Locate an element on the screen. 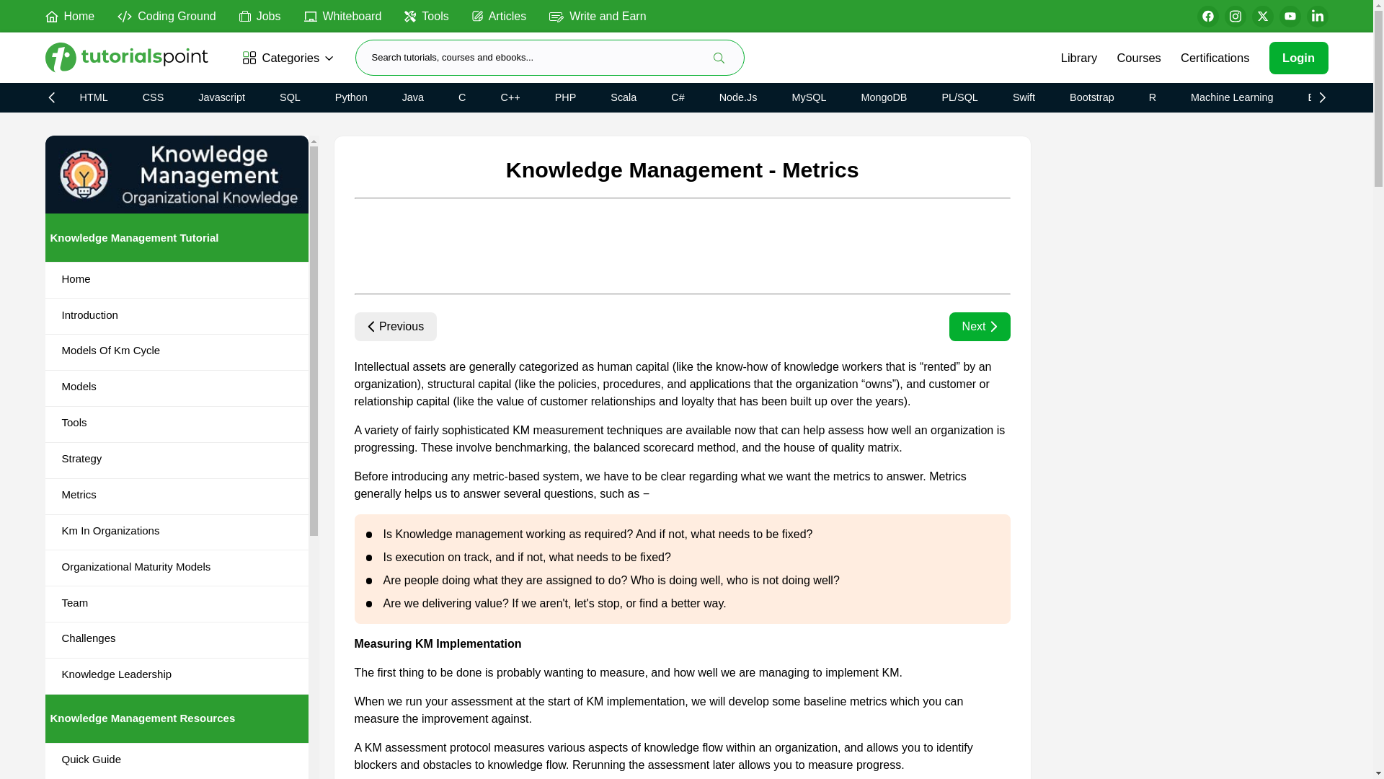 The height and width of the screenshot is (779, 1384). Home is located at coordinates (69, 15).